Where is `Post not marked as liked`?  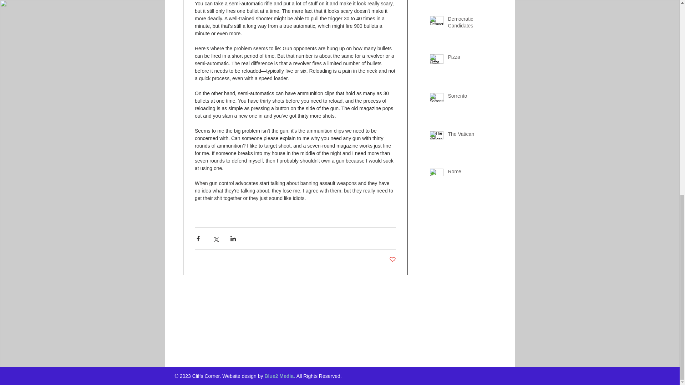 Post not marked as liked is located at coordinates (392, 260).